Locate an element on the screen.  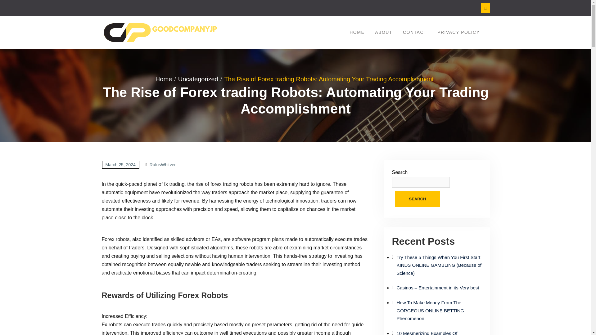
March 25, 2024 is located at coordinates (120, 164).